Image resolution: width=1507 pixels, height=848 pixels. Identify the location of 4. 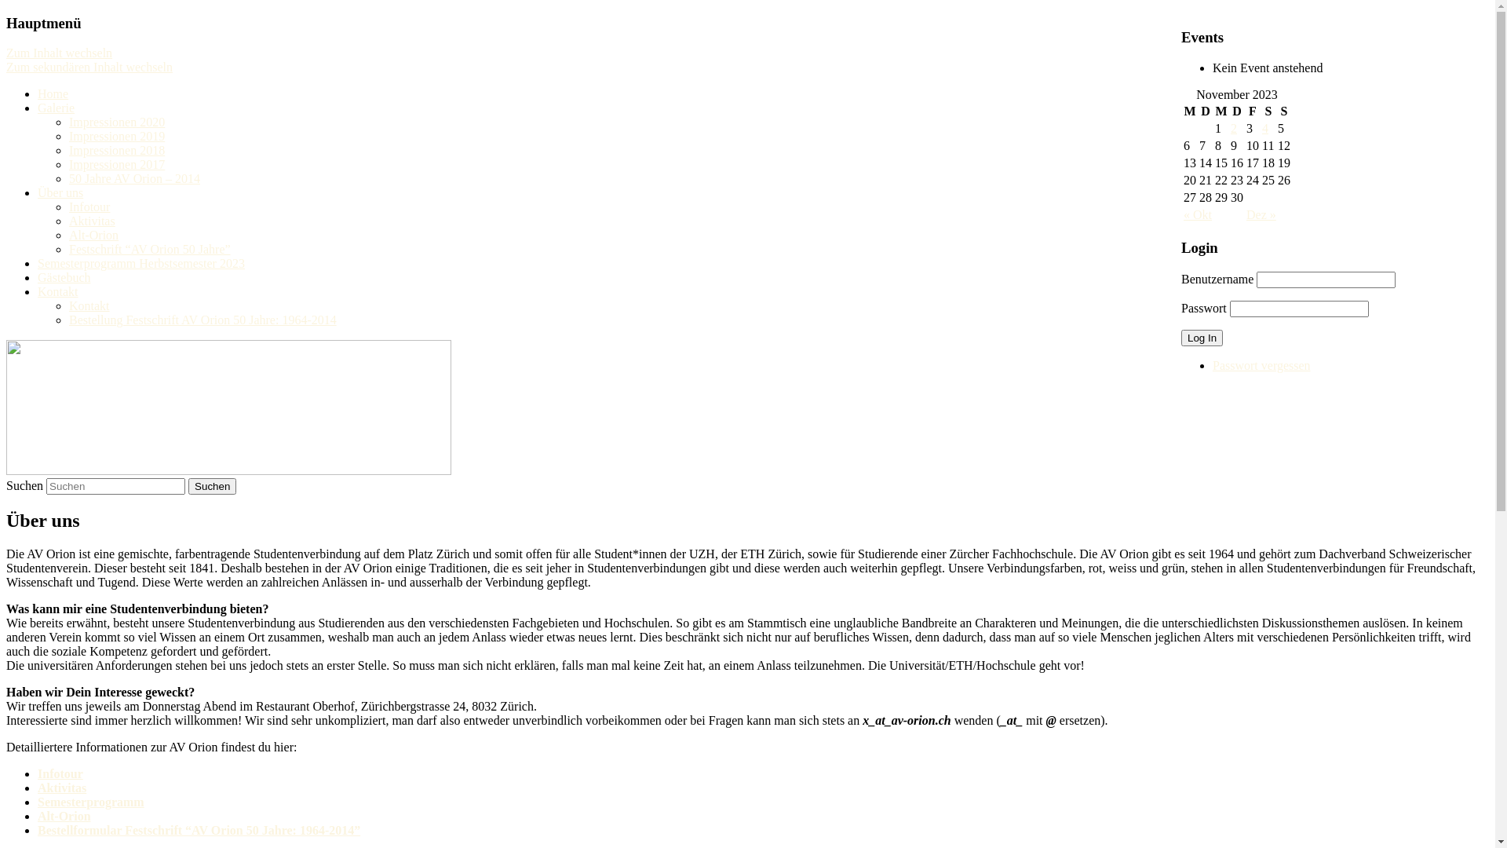
(1265, 129).